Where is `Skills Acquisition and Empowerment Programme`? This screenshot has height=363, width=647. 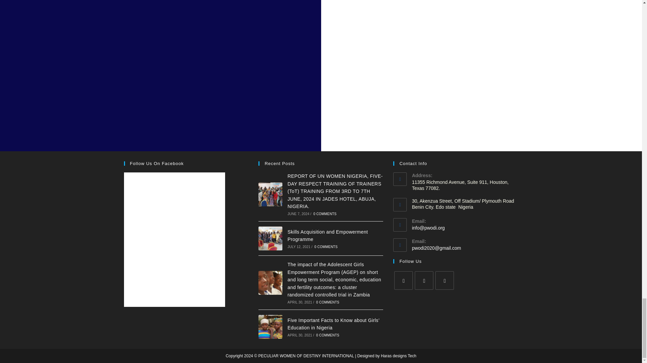 Skills Acquisition and Empowerment Programme is located at coordinates (270, 238).